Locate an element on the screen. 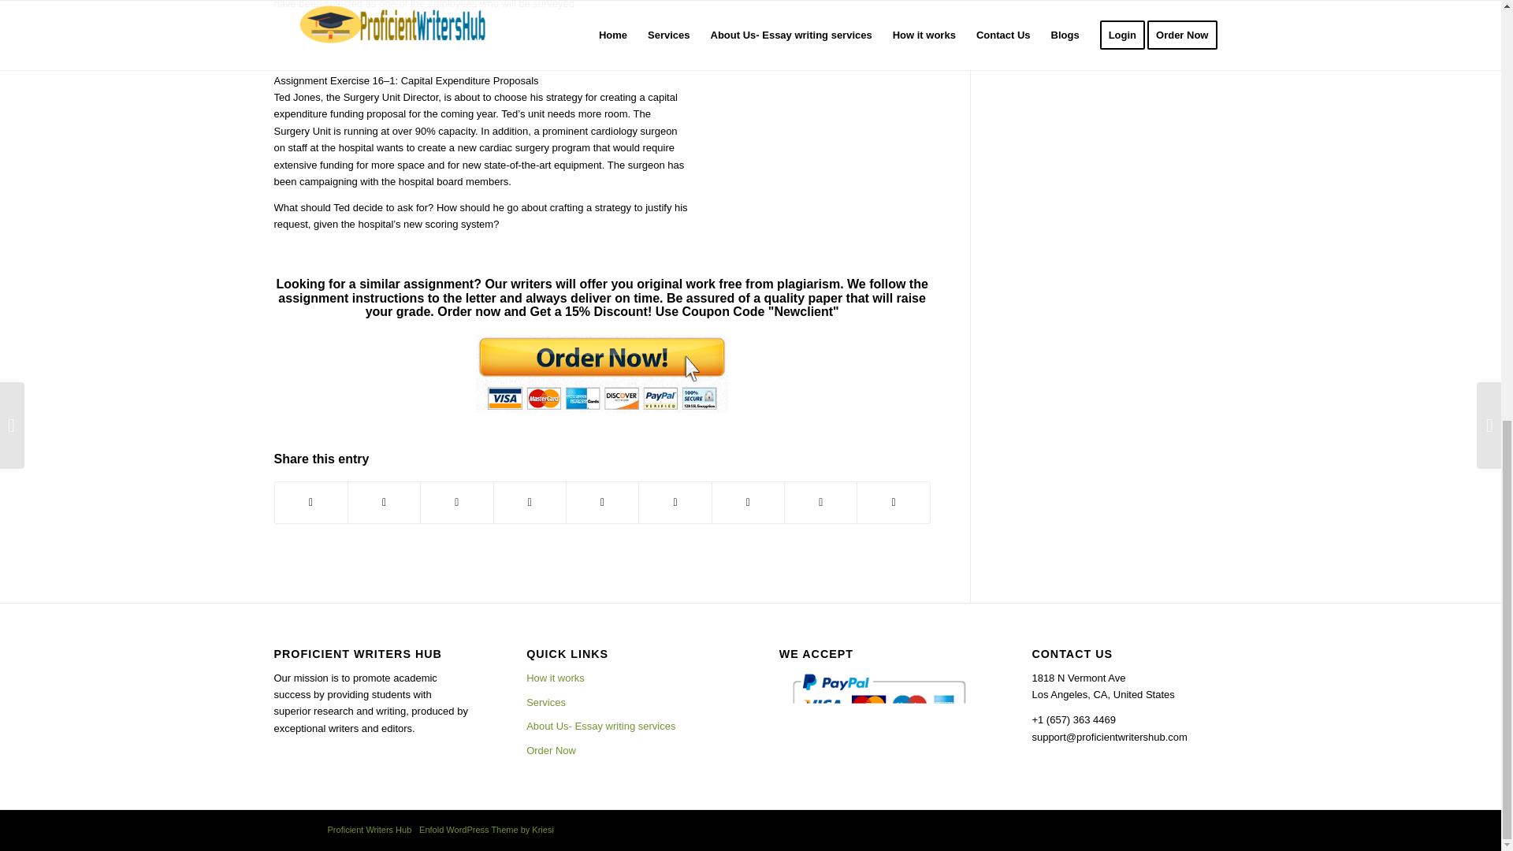 This screenshot has height=851, width=1513. How it works is located at coordinates (624, 678).